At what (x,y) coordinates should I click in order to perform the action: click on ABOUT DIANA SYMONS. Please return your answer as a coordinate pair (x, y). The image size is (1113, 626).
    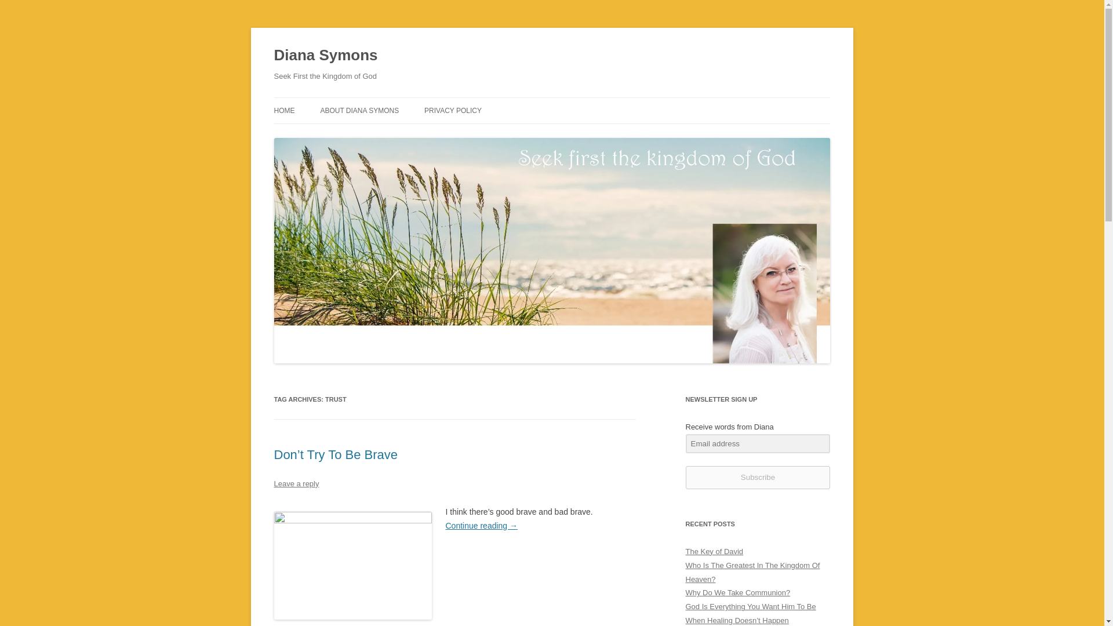
    Looking at the image, I should click on (359, 110).